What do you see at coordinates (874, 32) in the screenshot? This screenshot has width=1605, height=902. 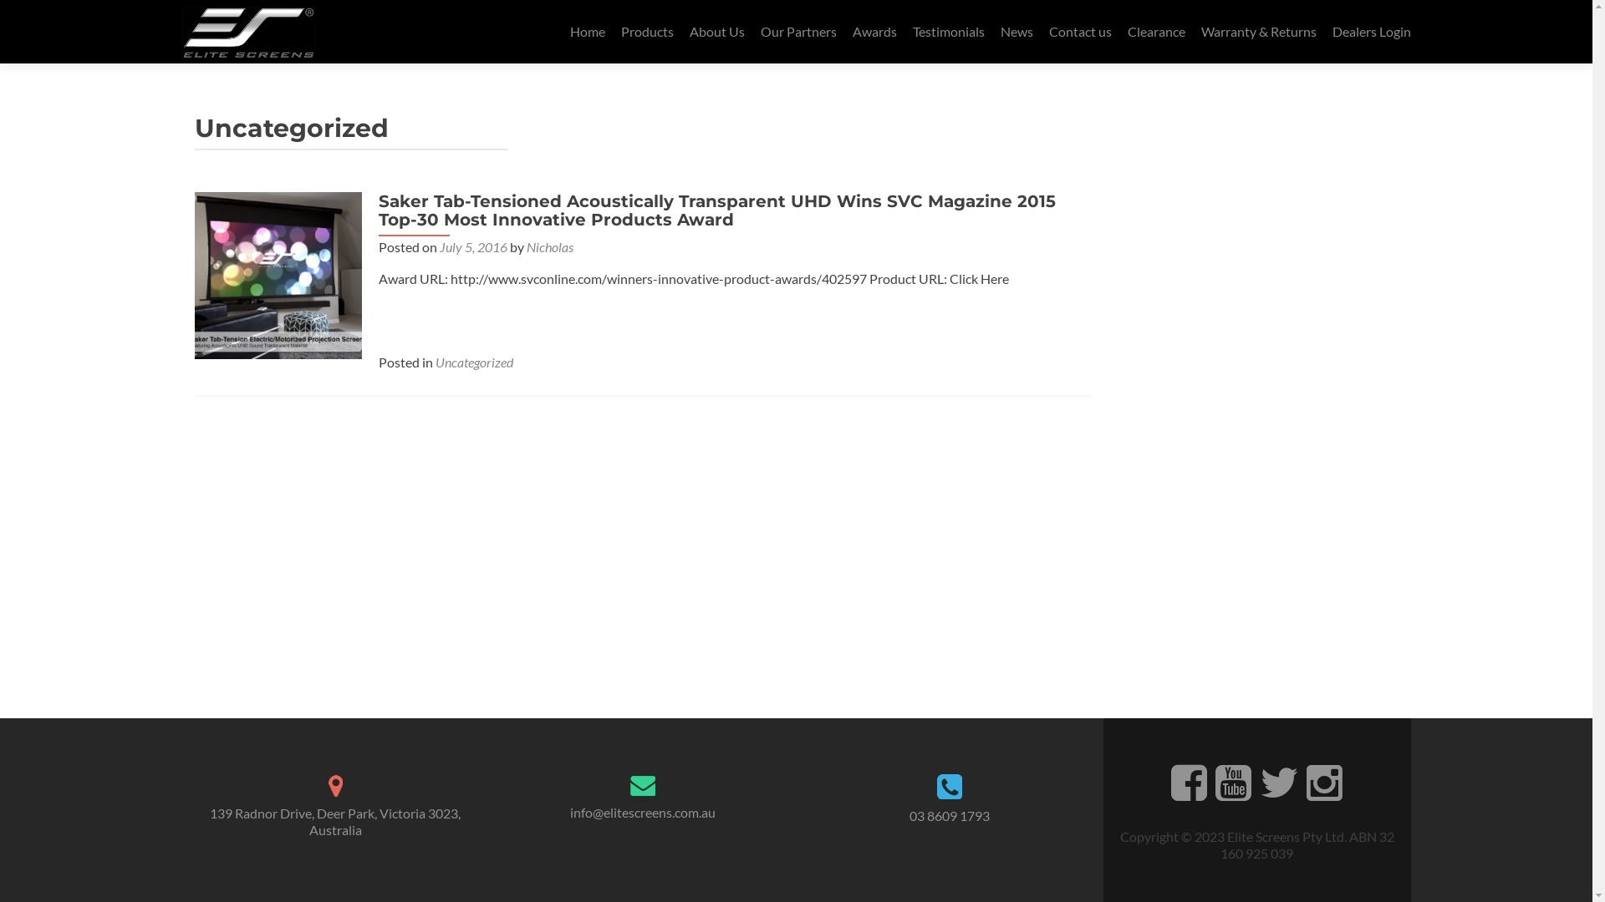 I see `Awards` at bounding box center [874, 32].